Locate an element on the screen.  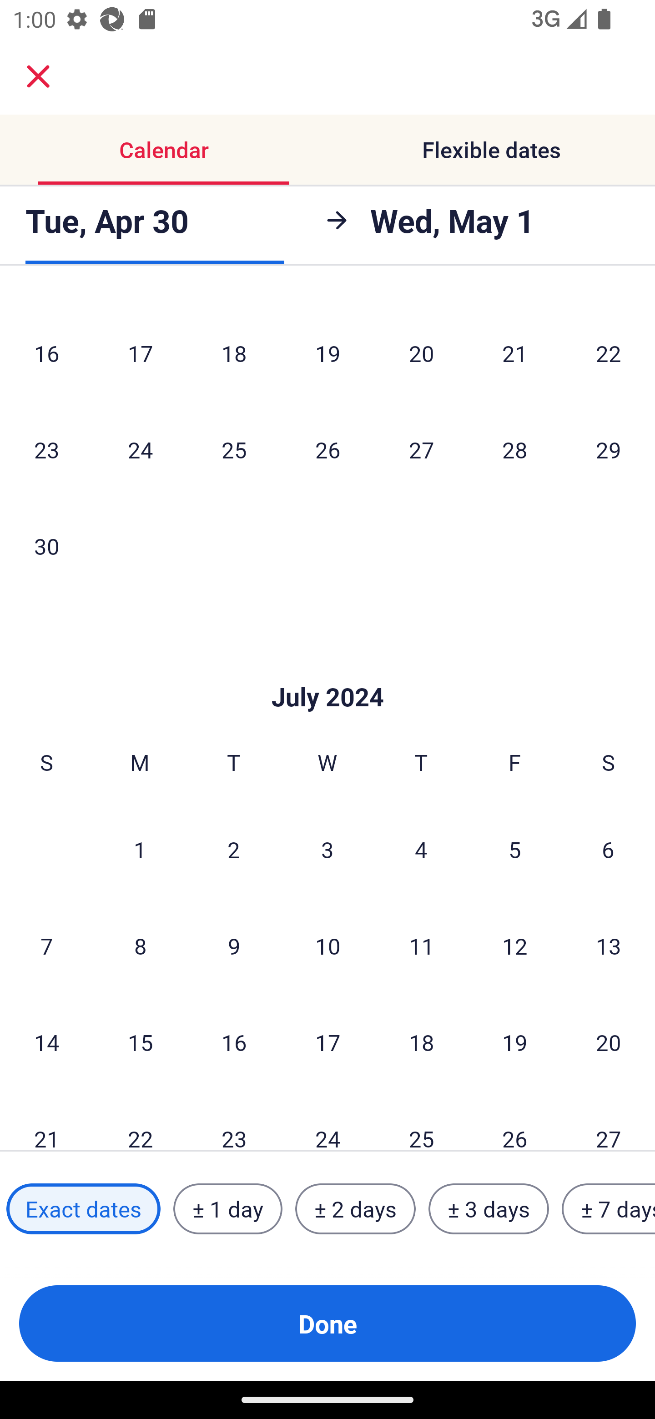
5 Friday, July 5, 2024 is located at coordinates (515, 849).